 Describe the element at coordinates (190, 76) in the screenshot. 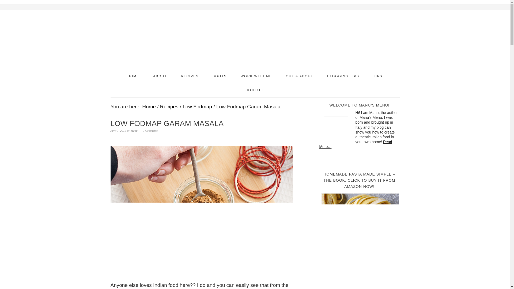

I see `RECIPES` at that location.